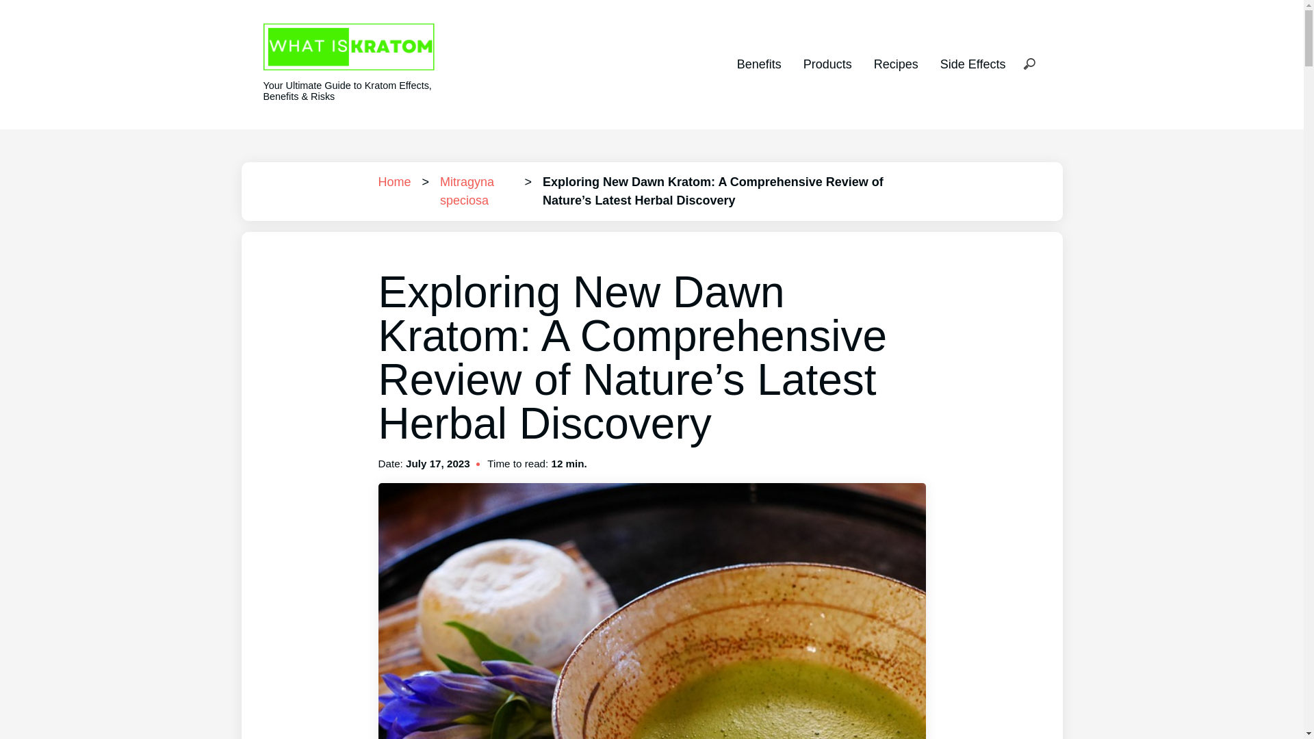  Describe the element at coordinates (1029, 64) in the screenshot. I see `Search for:` at that location.